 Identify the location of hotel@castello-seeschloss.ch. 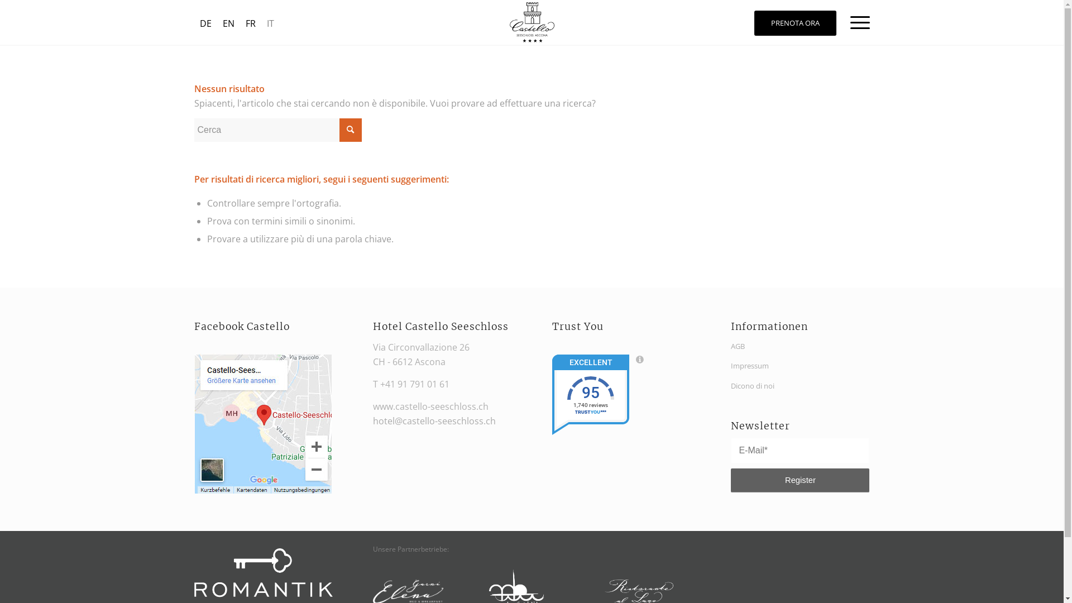
(434, 421).